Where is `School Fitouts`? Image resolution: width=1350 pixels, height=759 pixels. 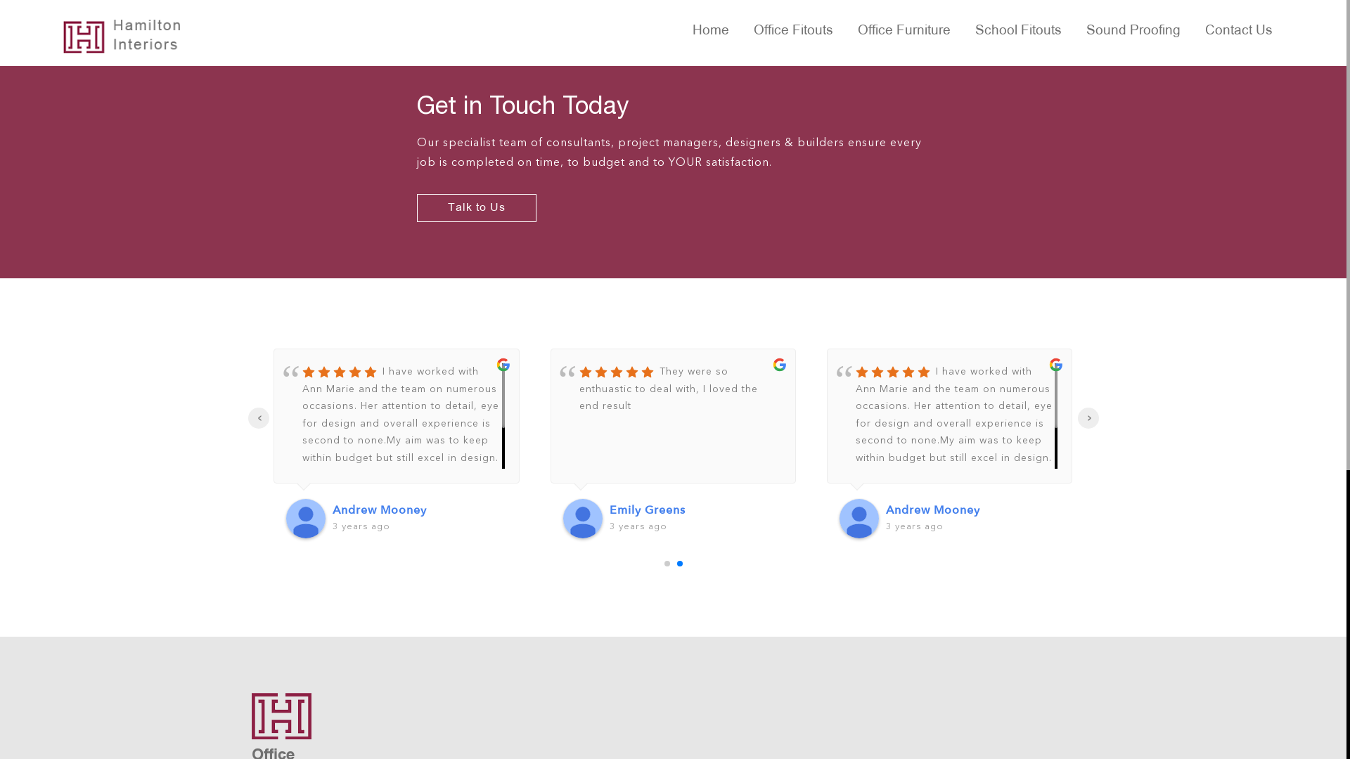 School Fitouts is located at coordinates (1018, 33).